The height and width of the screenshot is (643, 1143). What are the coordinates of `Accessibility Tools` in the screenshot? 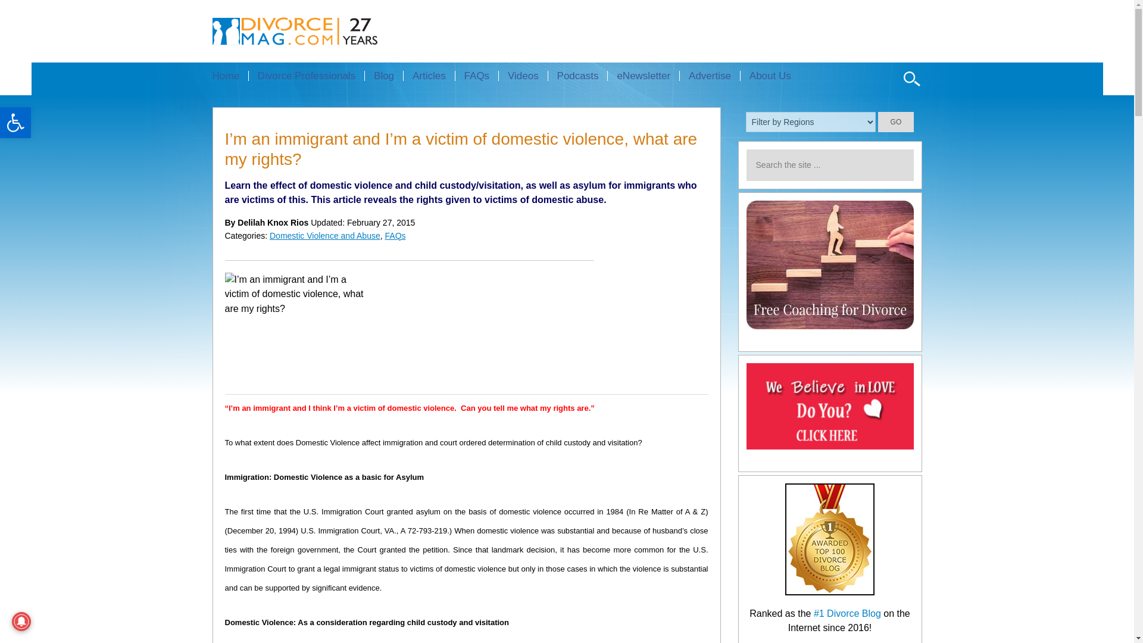 It's located at (15, 123).